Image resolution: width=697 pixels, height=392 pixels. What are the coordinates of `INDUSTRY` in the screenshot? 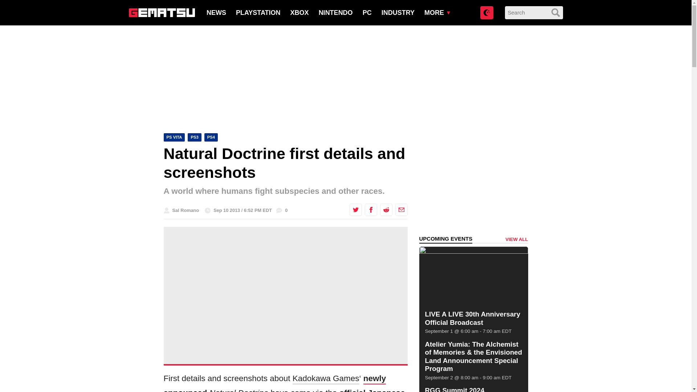 It's located at (398, 12).